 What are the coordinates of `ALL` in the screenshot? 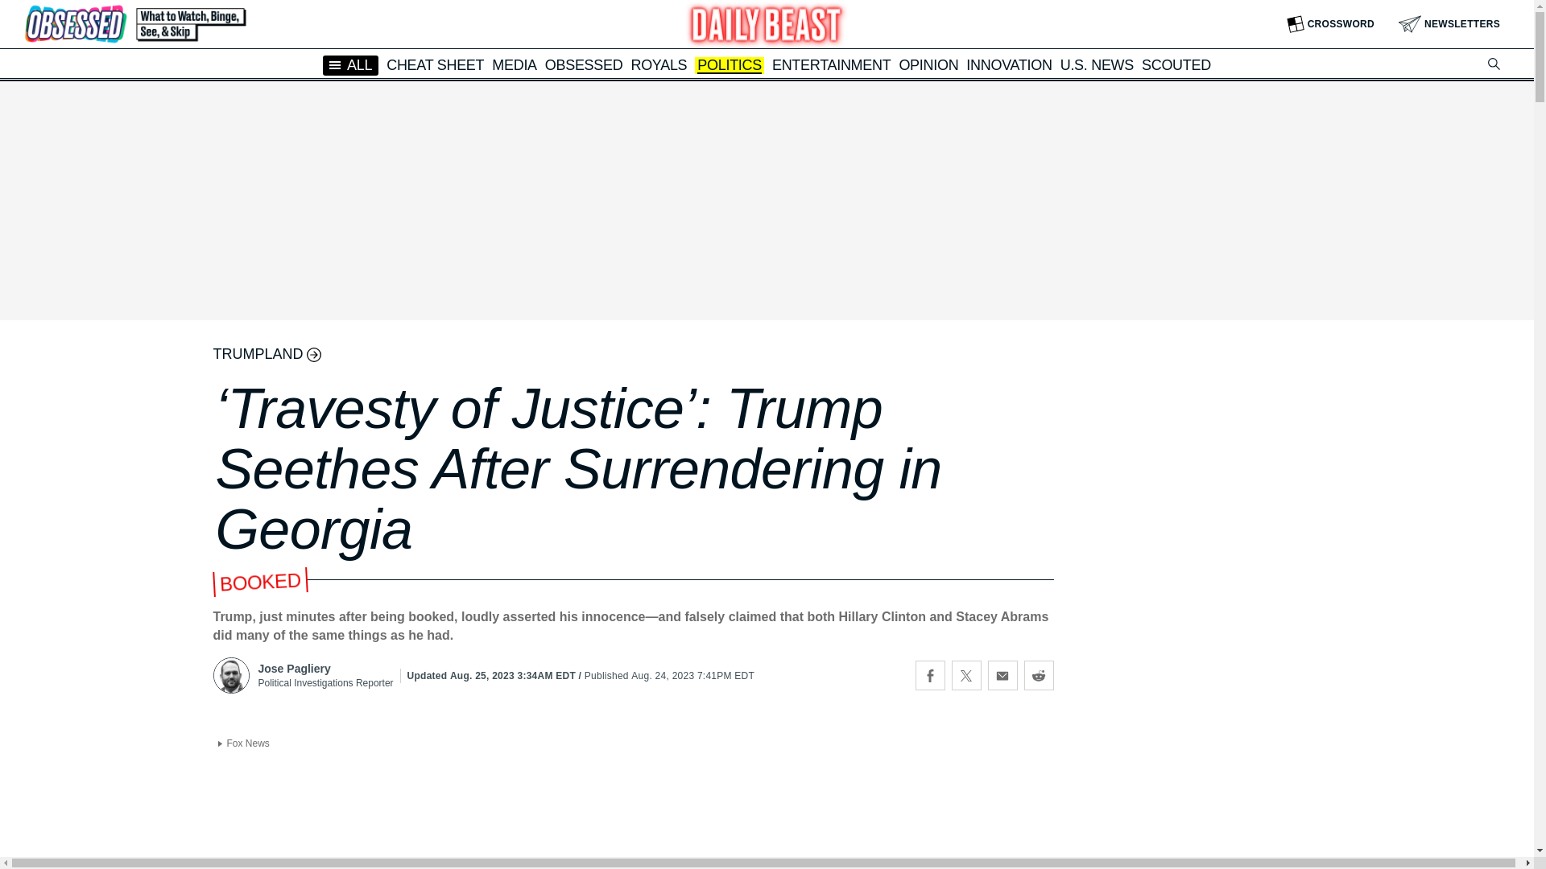 It's located at (351, 64).